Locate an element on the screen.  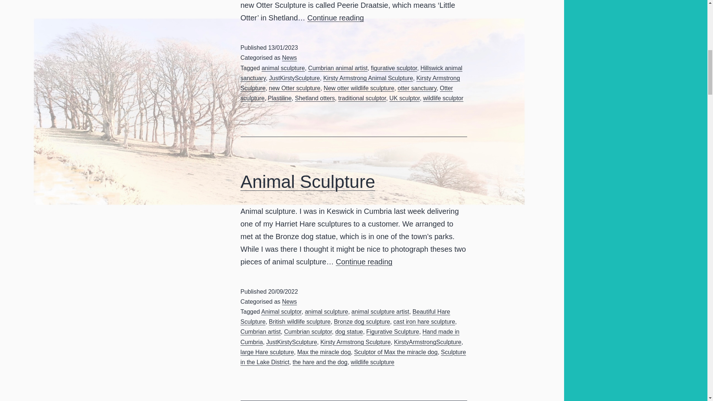
Cumbrian animal artist is located at coordinates (295, 78).